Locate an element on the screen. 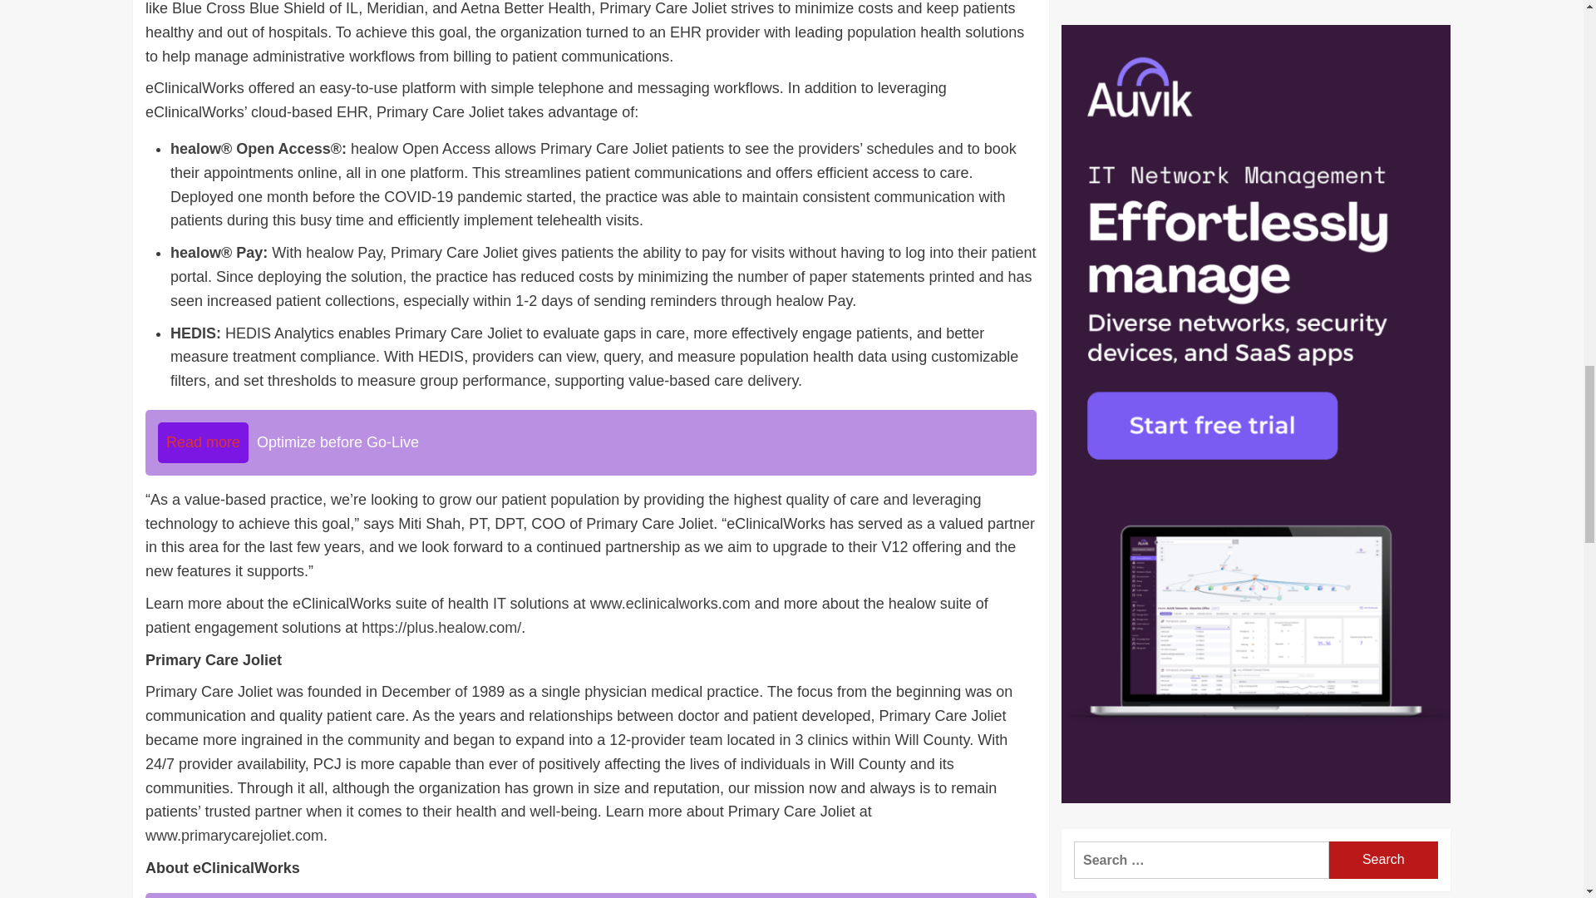  Read moreOptimize before Go-Live is located at coordinates (590, 442).